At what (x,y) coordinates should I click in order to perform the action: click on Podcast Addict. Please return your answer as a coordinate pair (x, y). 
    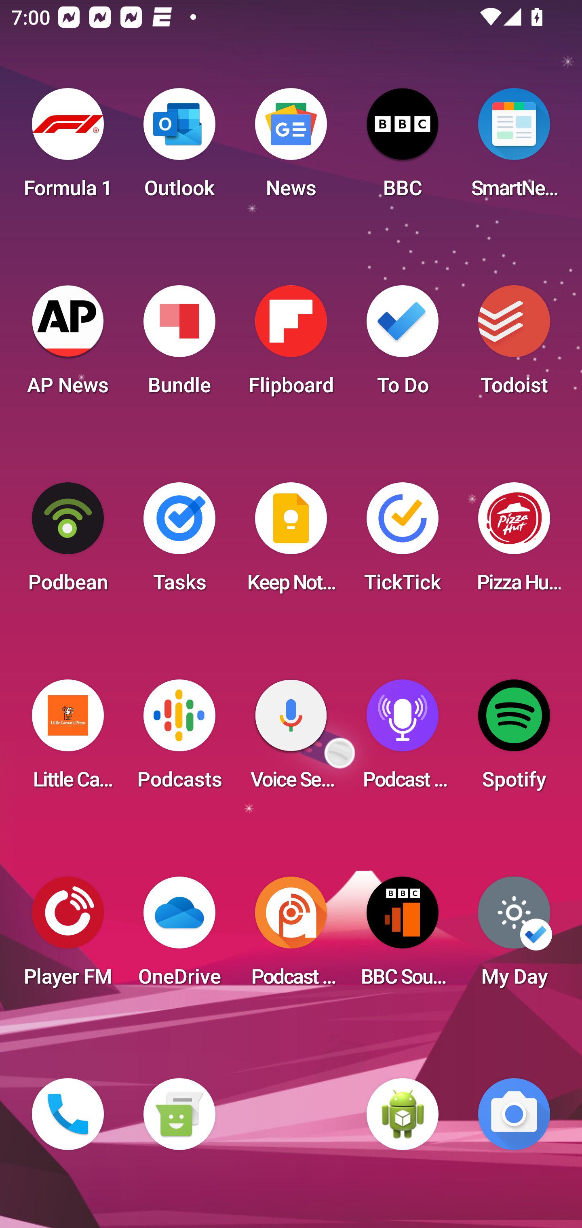
    Looking at the image, I should click on (291, 936).